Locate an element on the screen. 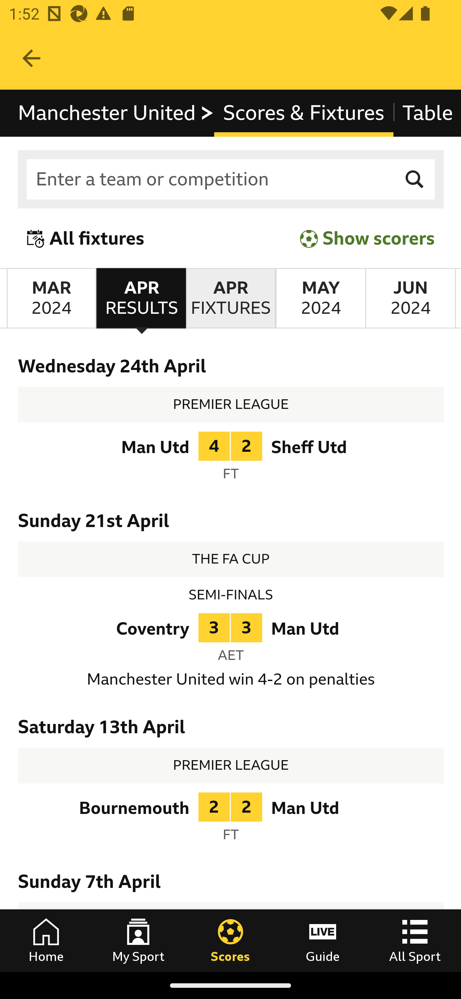  Navigate up is located at coordinates (31, 58).